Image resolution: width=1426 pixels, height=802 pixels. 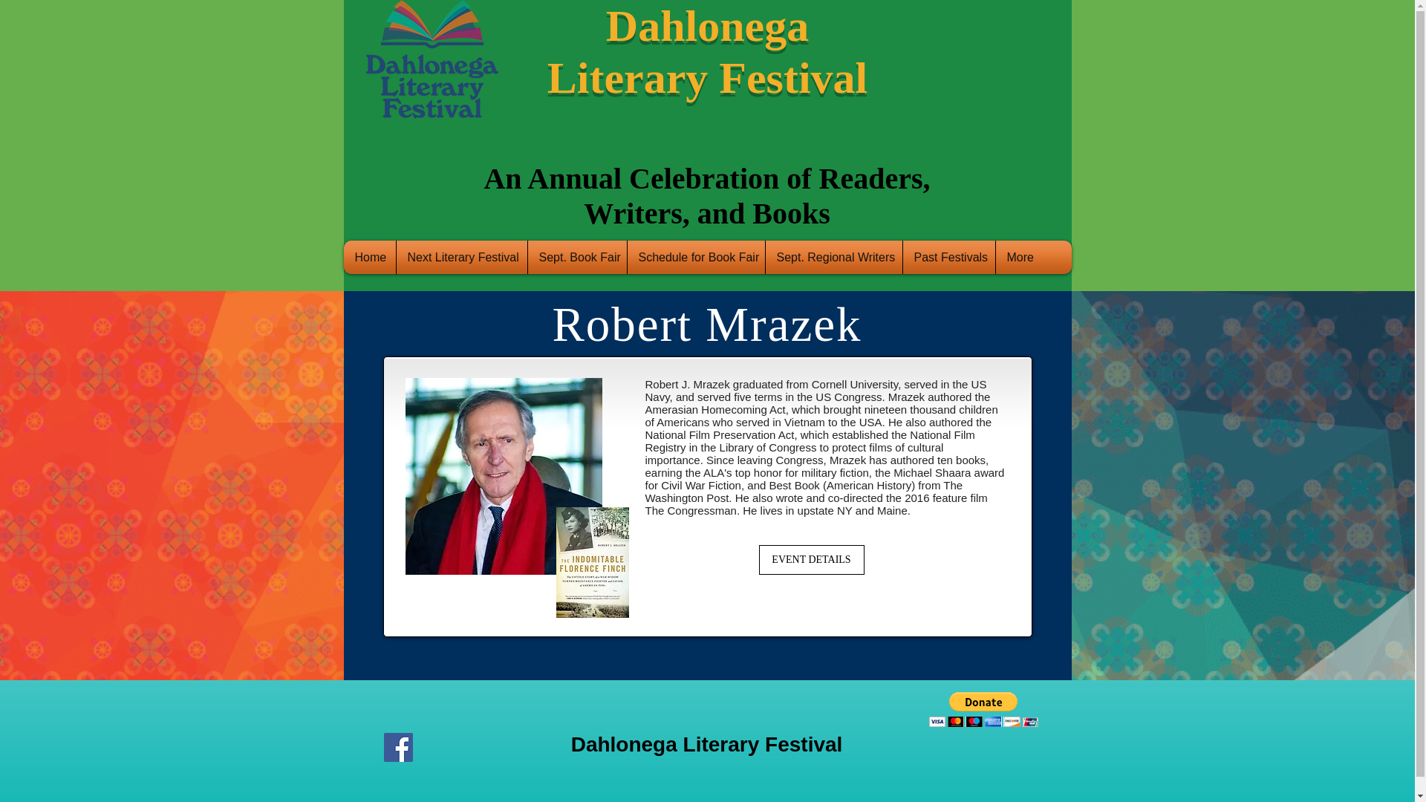 What do you see at coordinates (504, 475) in the screenshot?
I see `CNegron Profile.jpg` at bounding box center [504, 475].